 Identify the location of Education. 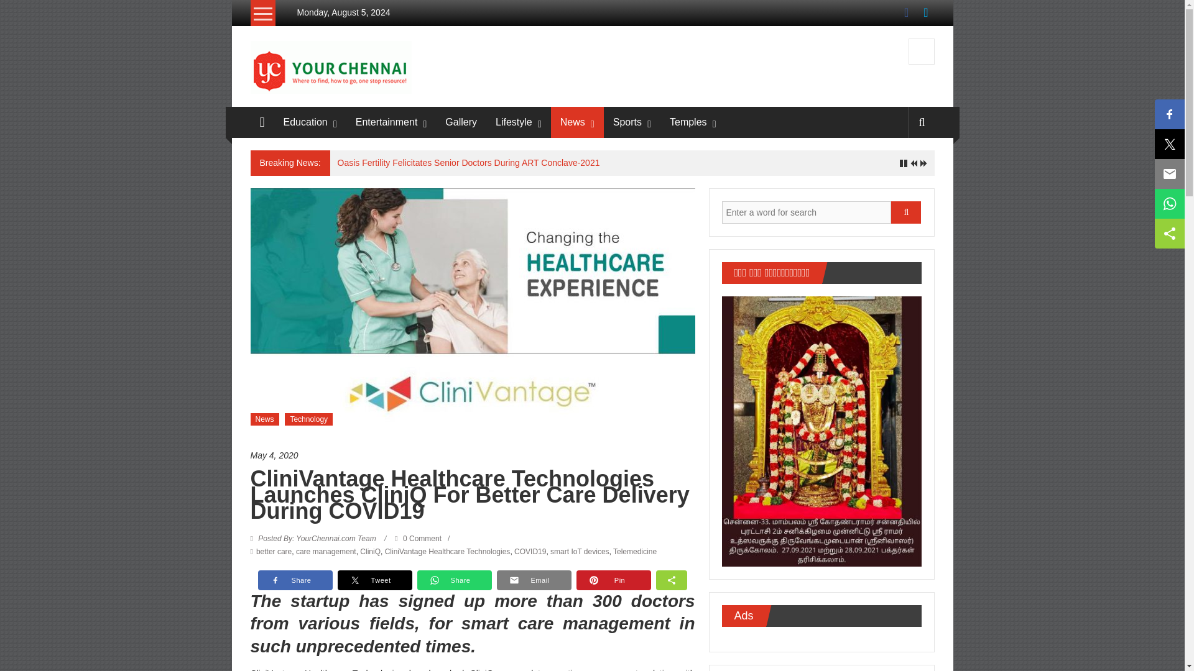
(305, 122).